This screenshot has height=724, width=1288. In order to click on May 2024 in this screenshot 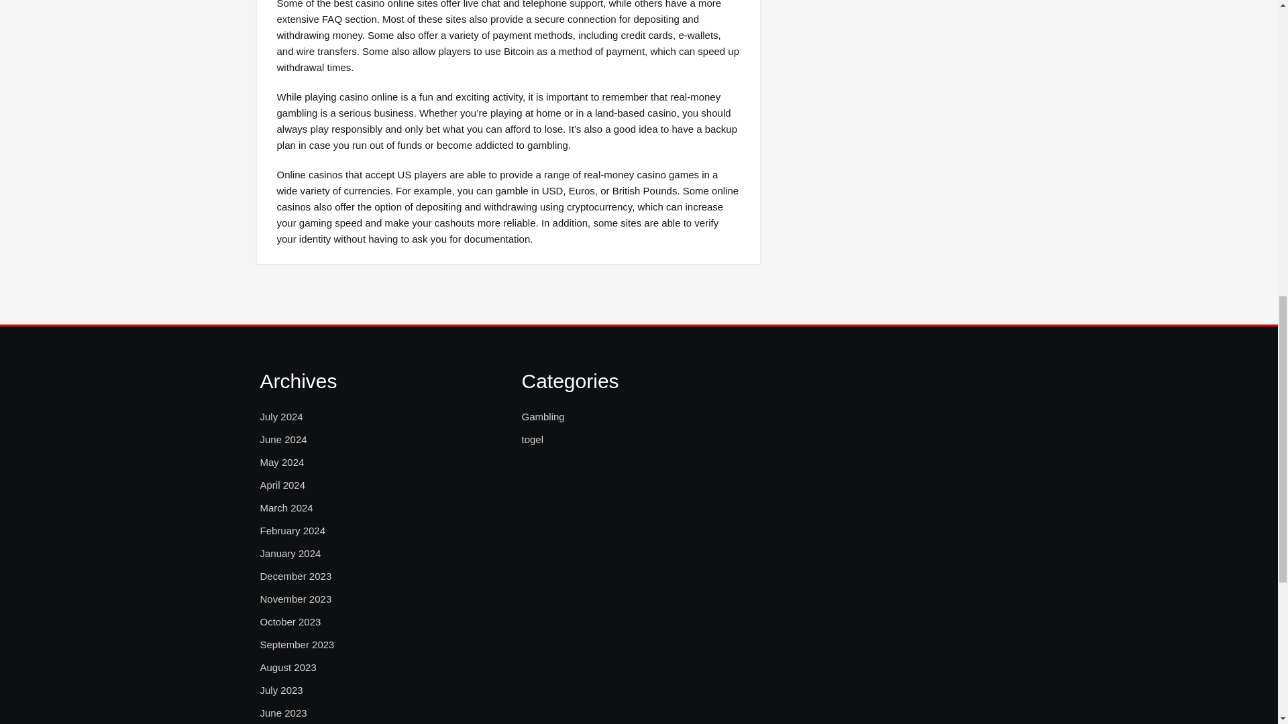, I will do `click(282, 463)`.